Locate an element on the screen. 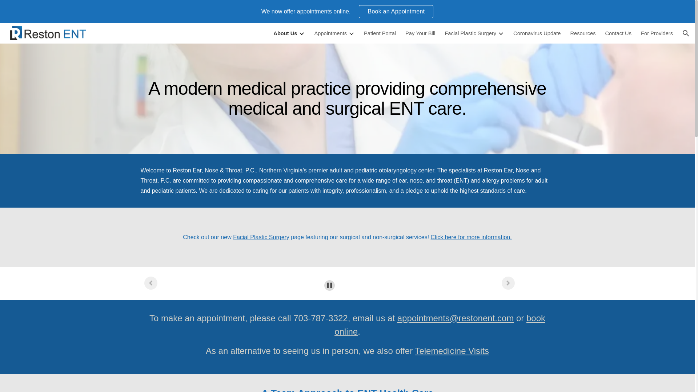  Resources is located at coordinates (582, 33).